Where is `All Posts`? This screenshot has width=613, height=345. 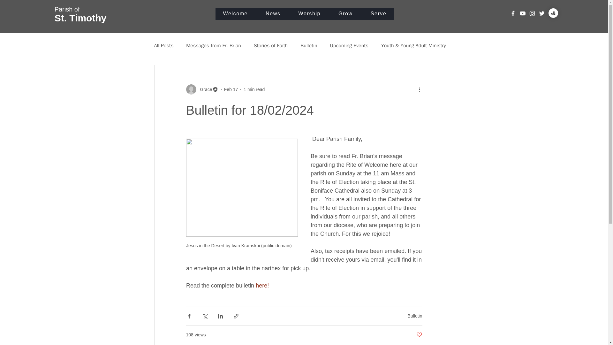 All Posts is located at coordinates (163, 45).